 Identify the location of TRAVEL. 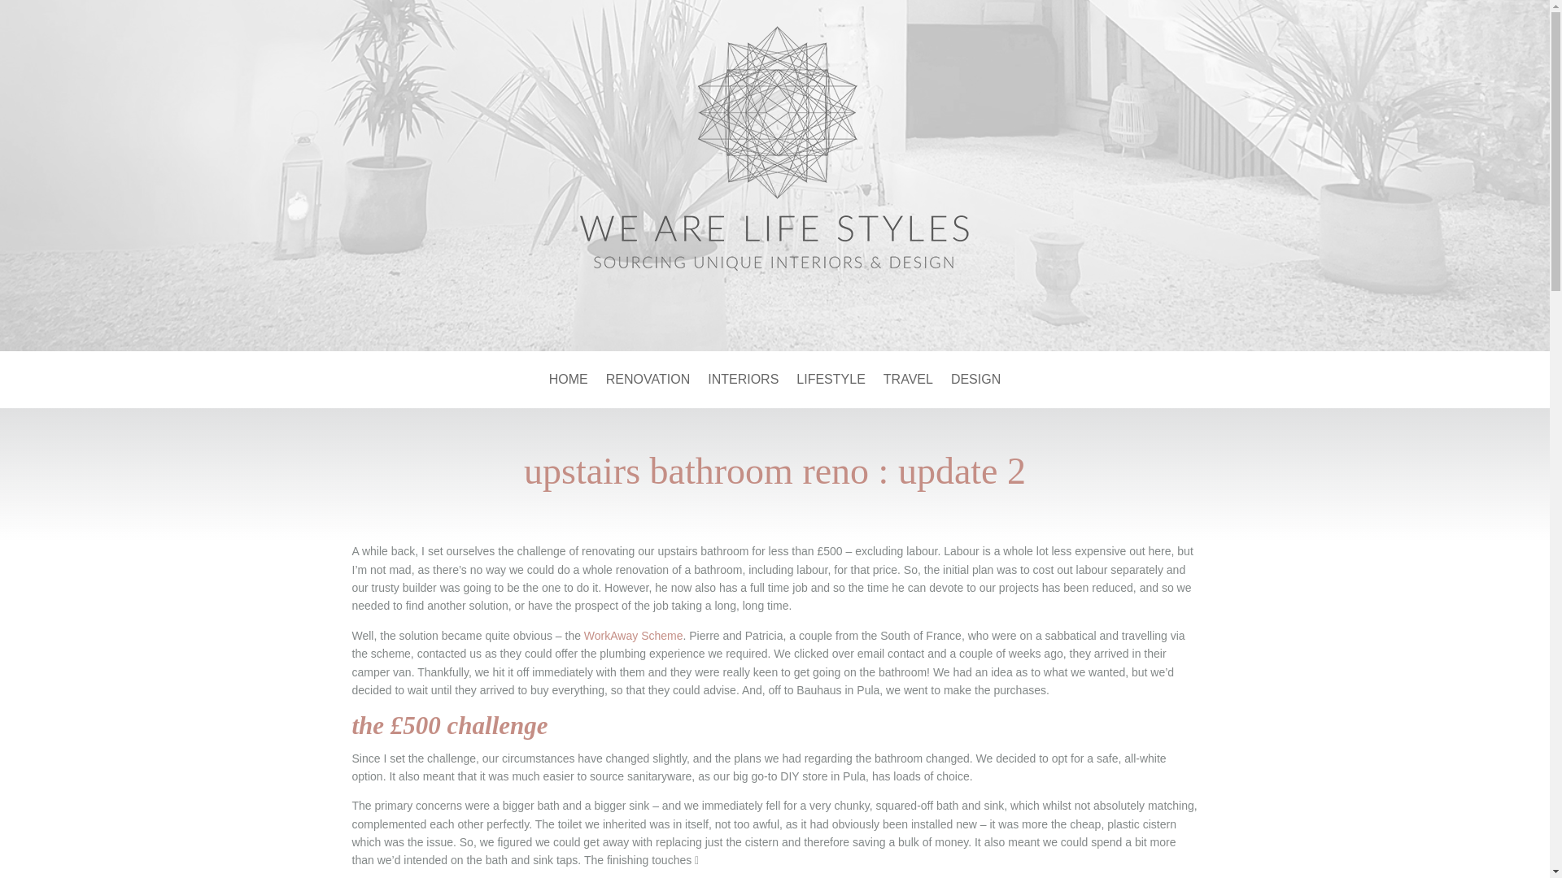
(908, 382).